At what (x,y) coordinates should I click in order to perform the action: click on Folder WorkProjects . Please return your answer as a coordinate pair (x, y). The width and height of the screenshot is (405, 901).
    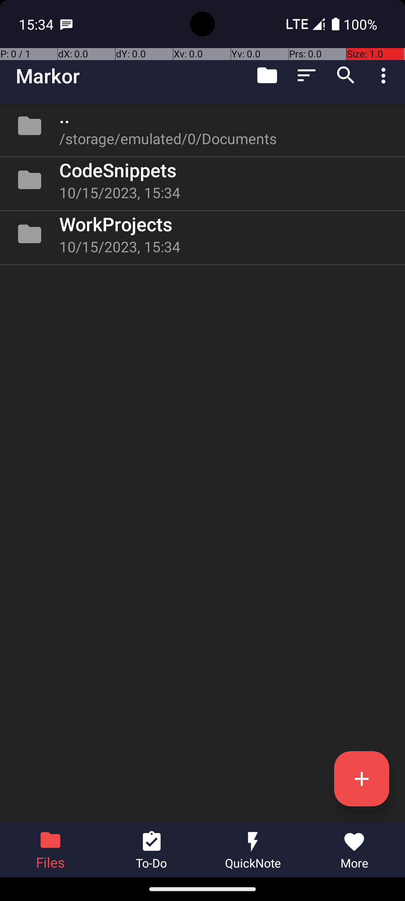
    Looking at the image, I should click on (202, 234).